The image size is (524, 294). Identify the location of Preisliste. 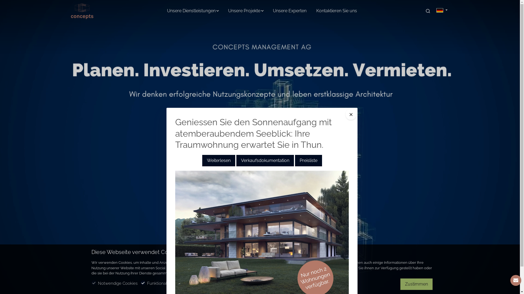
(308, 161).